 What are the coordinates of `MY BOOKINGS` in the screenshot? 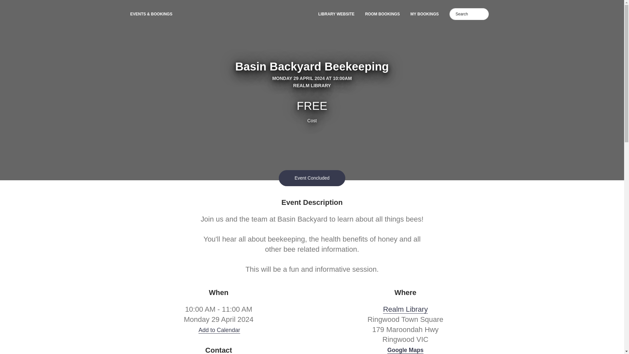 It's located at (424, 14).